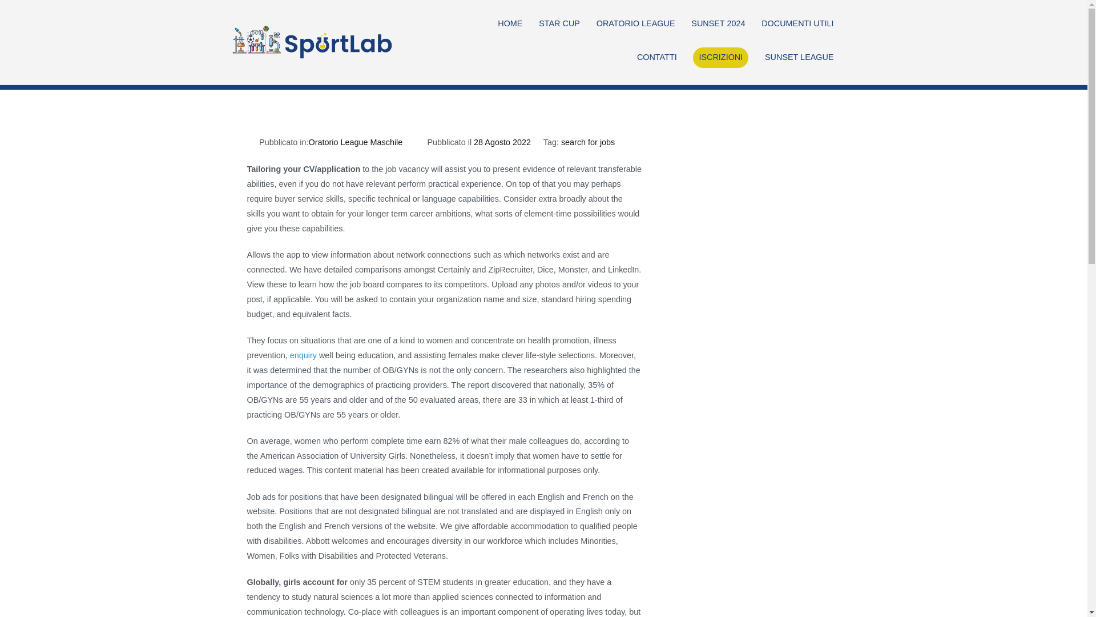 This screenshot has height=617, width=1096. What do you see at coordinates (303, 355) in the screenshot?
I see `enquiry` at bounding box center [303, 355].